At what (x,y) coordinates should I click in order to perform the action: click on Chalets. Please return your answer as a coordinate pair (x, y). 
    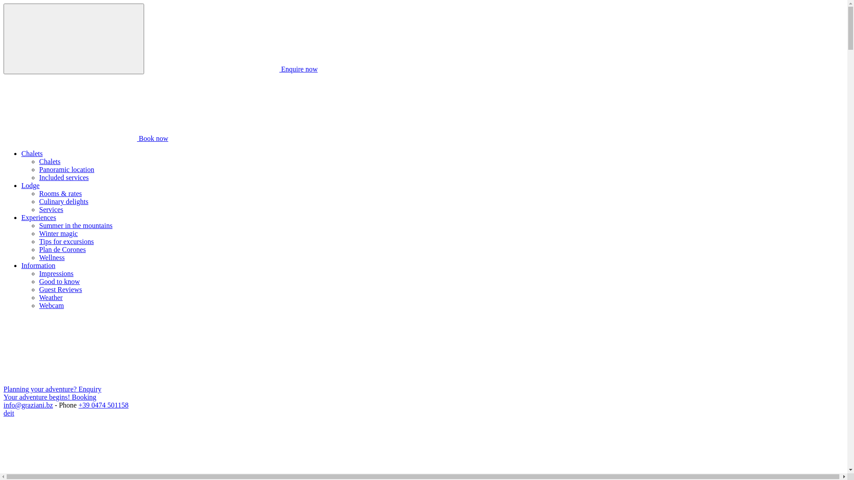
    Looking at the image, I should click on (50, 162).